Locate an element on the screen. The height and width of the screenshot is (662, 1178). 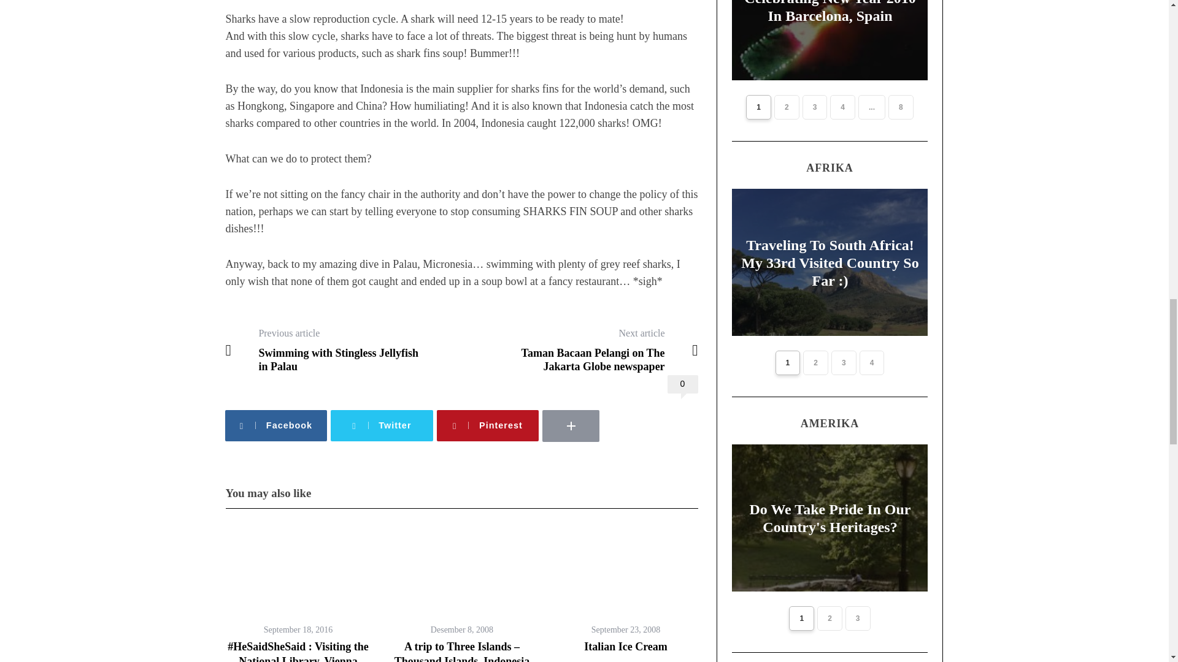
0 is located at coordinates (343, 350).